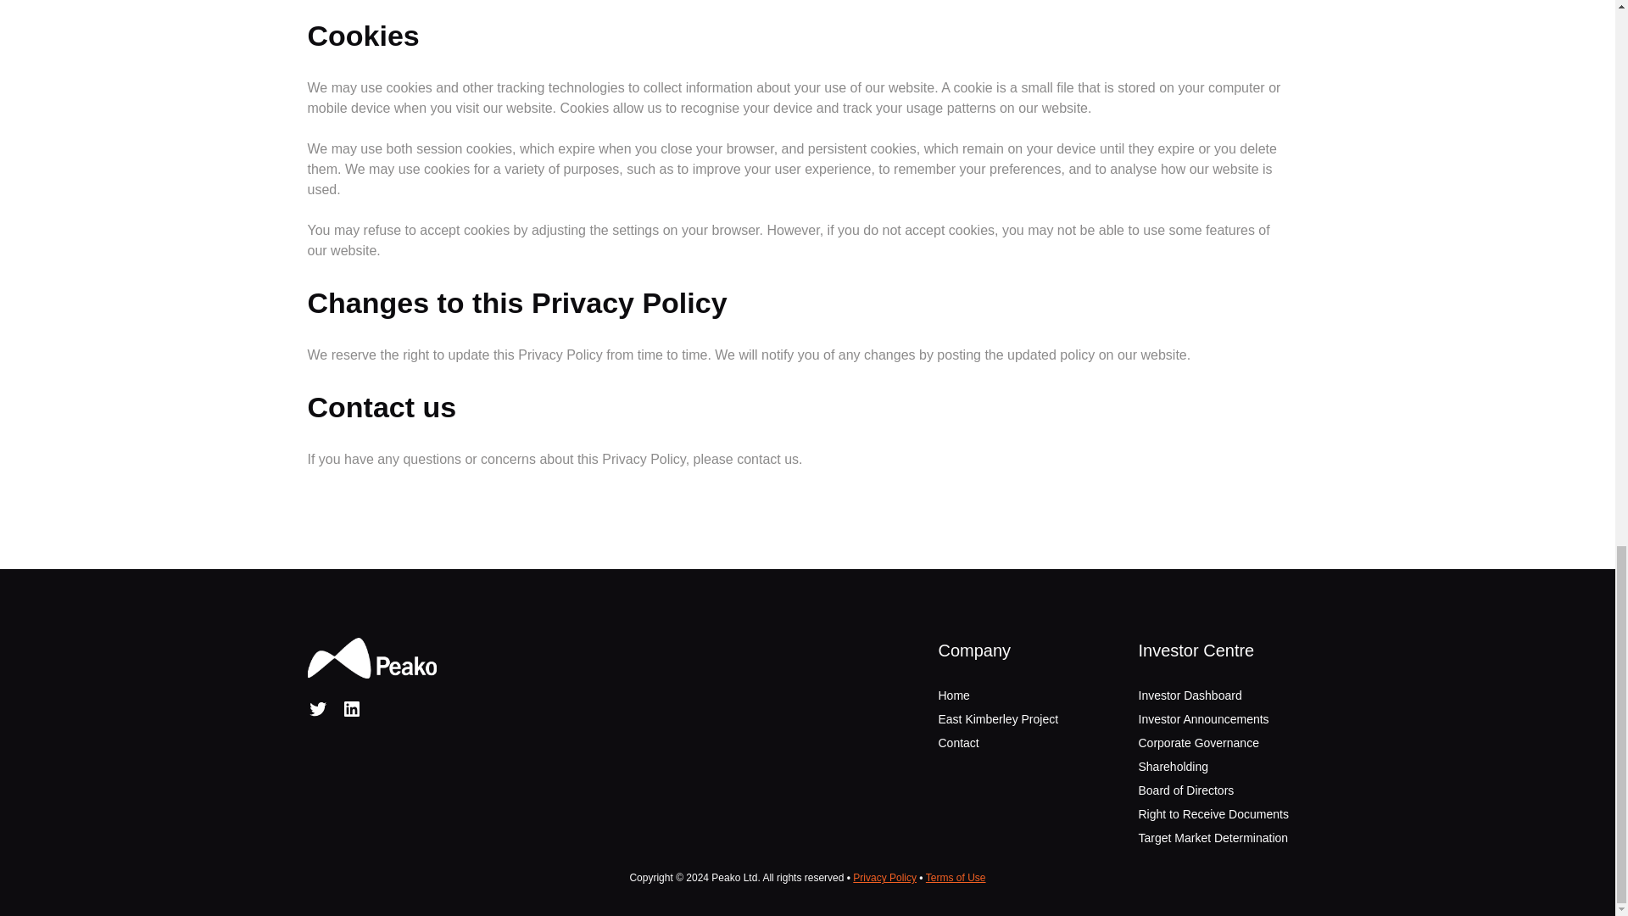  What do you see at coordinates (1173, 767) in the screenshot?
I see `Shareholding` at bounding box center [1173, 767].